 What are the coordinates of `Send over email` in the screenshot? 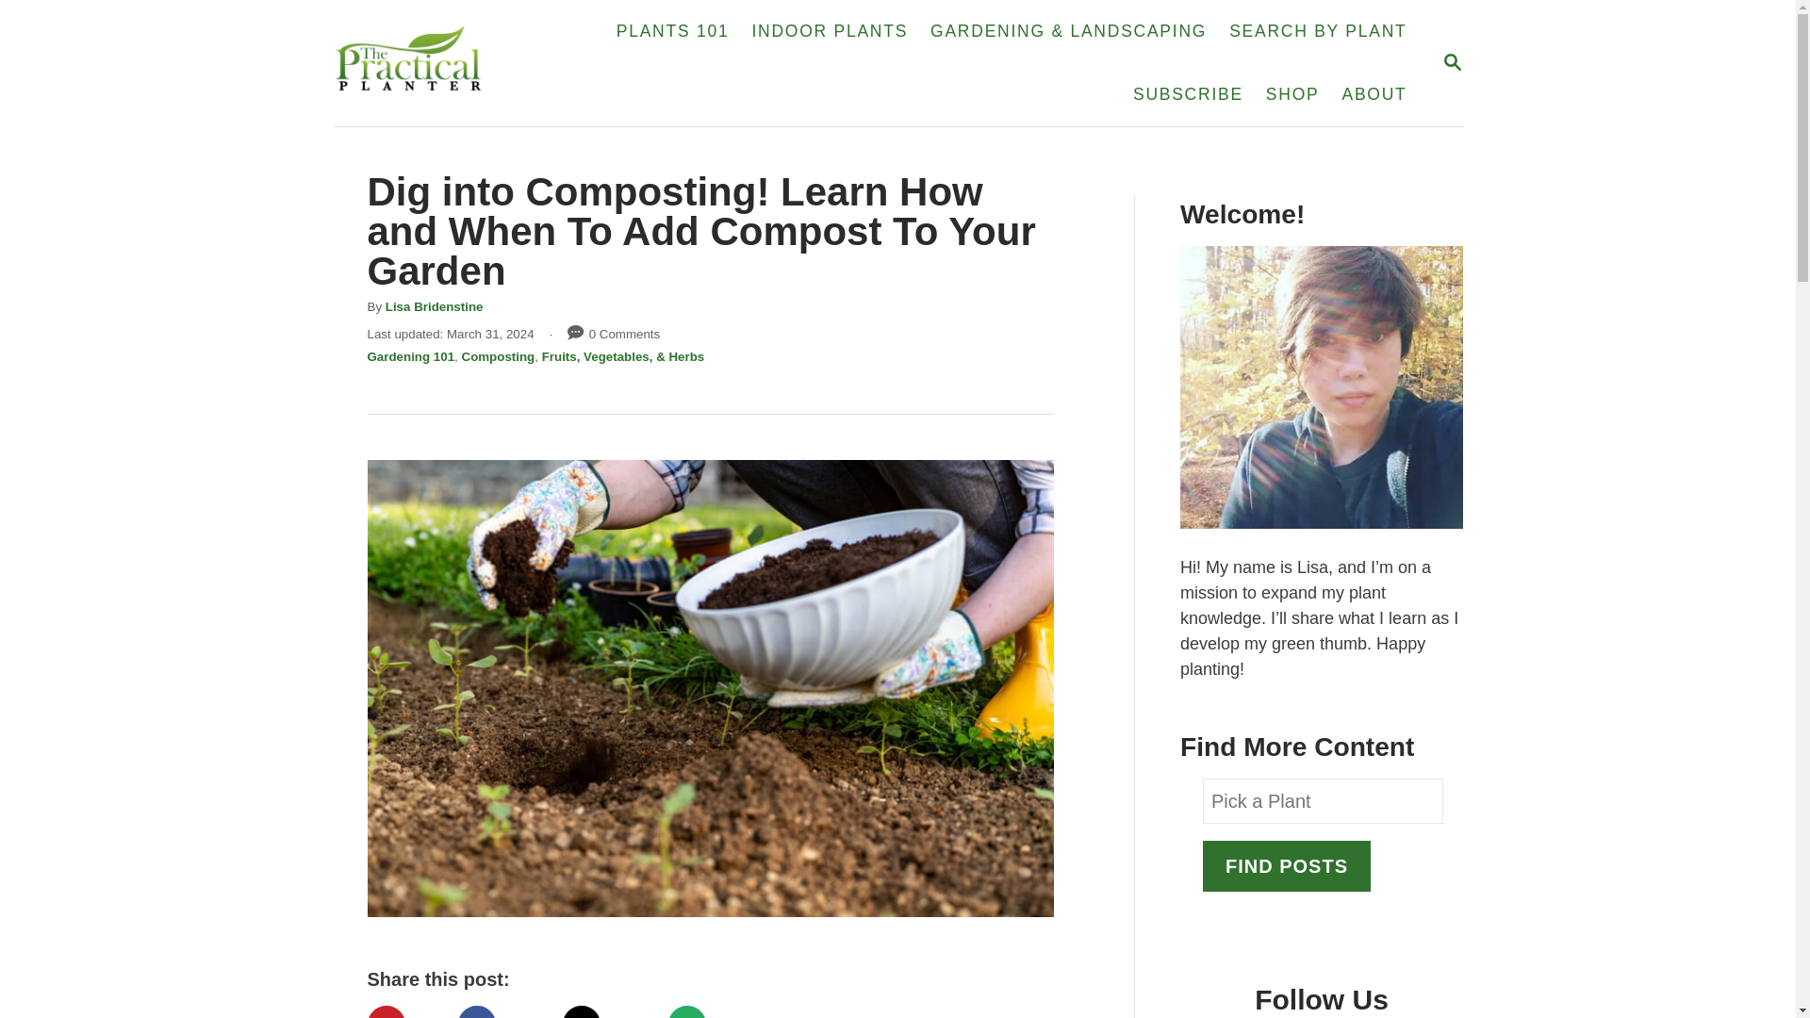 It's located at (672, 32).